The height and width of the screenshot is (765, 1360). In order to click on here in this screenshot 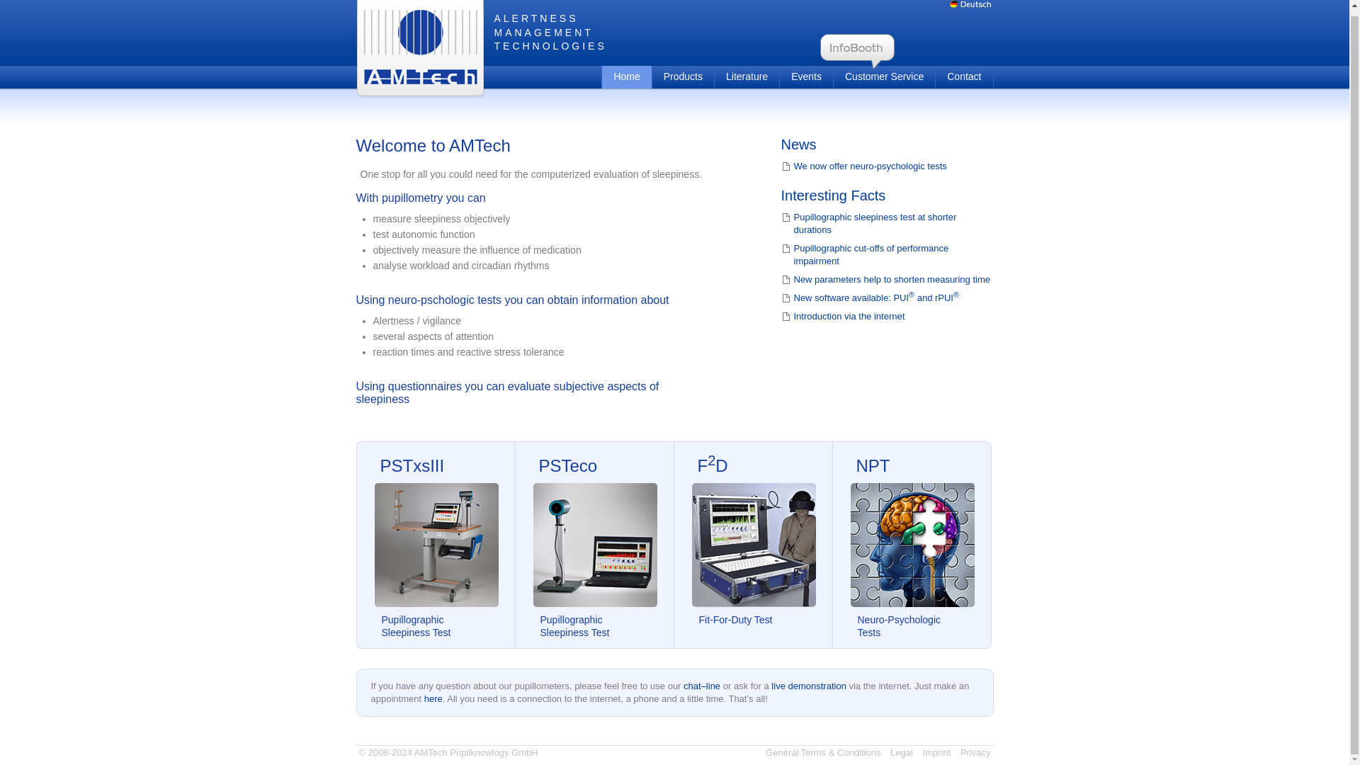, I will do `click(433, 698)`.